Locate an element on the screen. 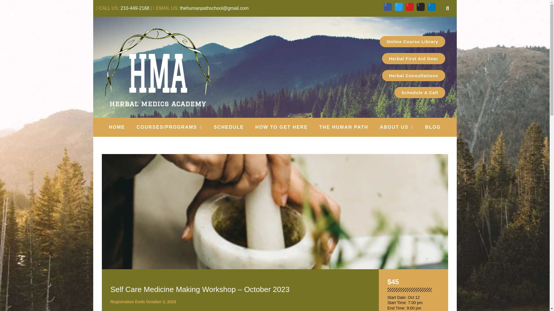 This screenshot has height=311, width=554. 210-449-2168 is located at coordinates (135, 8).